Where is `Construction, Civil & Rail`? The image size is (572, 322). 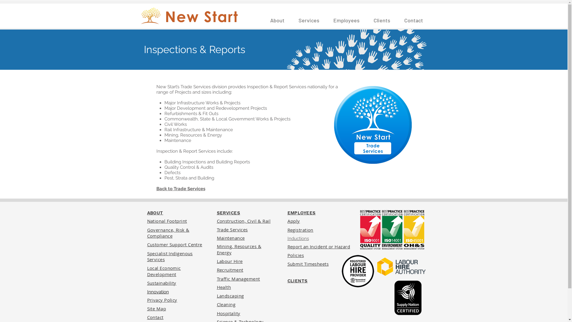 Construction, Civil & Rail is located at coordinates (244, 221).